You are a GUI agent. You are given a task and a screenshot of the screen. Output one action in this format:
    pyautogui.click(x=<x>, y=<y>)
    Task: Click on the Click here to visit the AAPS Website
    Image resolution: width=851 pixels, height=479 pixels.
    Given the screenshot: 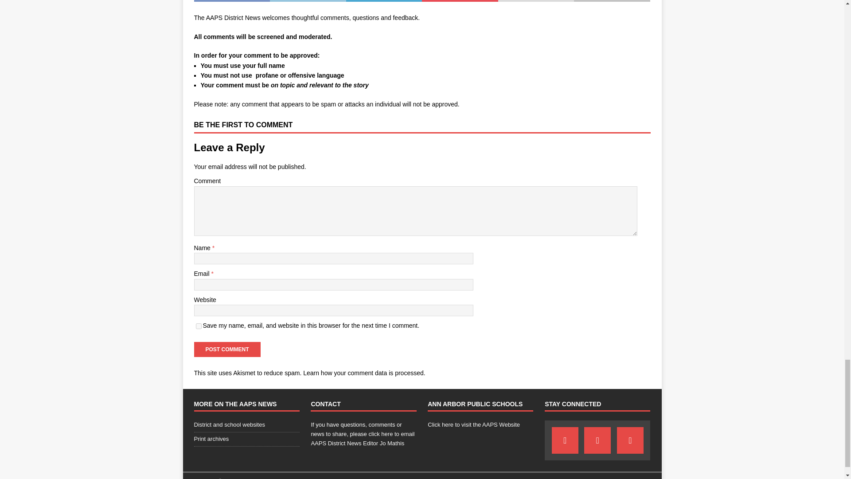 What is the action you would take?
    pyautogui.click(x=474, y=425)
    